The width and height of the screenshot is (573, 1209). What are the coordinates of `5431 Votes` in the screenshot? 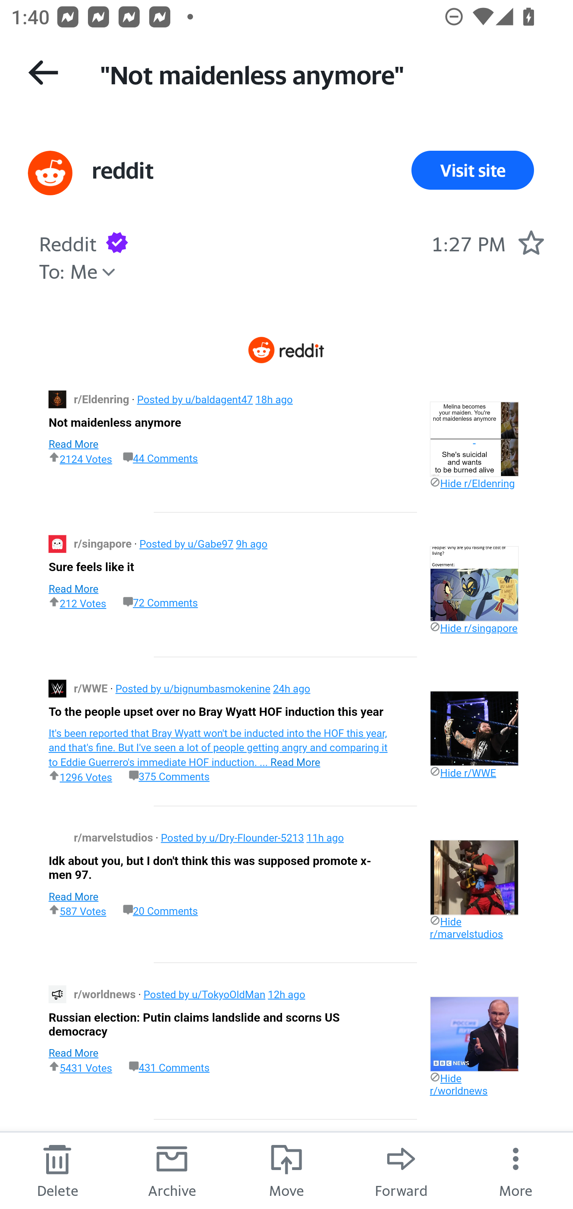 It's located at (80, 1067).